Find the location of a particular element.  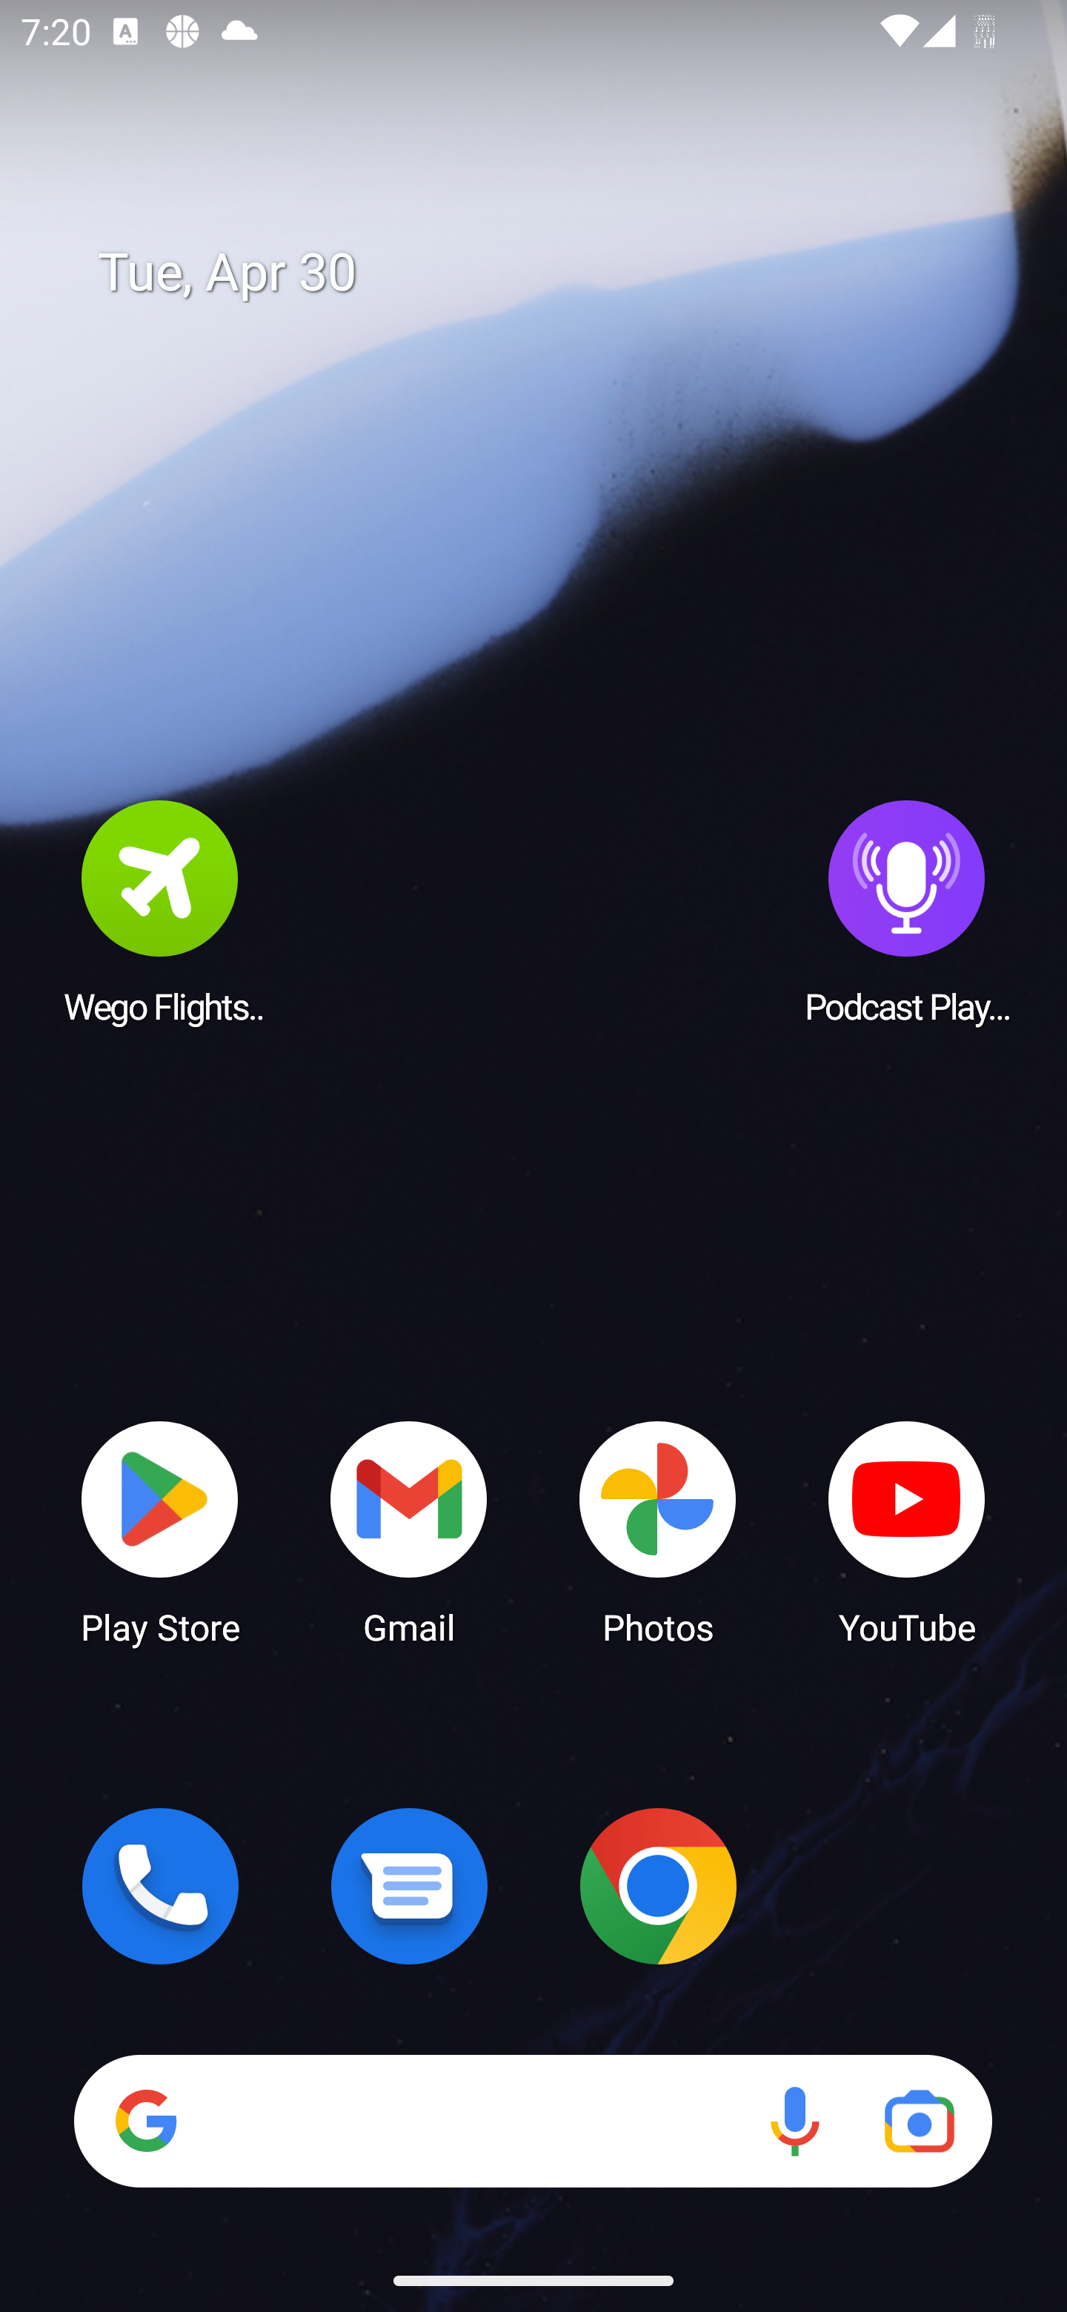

Podcast Player is located at coordinates (907, 911).